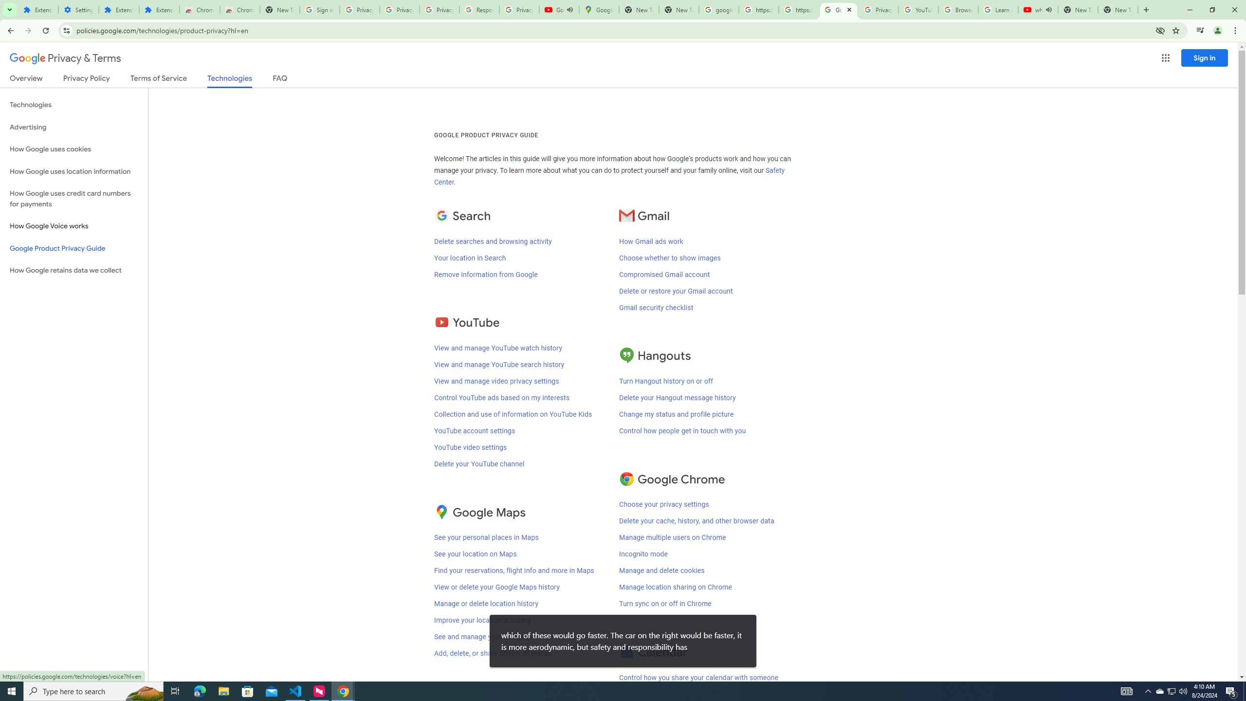  I want to click on Chrome Web Store - Themes, so click(239, 10).